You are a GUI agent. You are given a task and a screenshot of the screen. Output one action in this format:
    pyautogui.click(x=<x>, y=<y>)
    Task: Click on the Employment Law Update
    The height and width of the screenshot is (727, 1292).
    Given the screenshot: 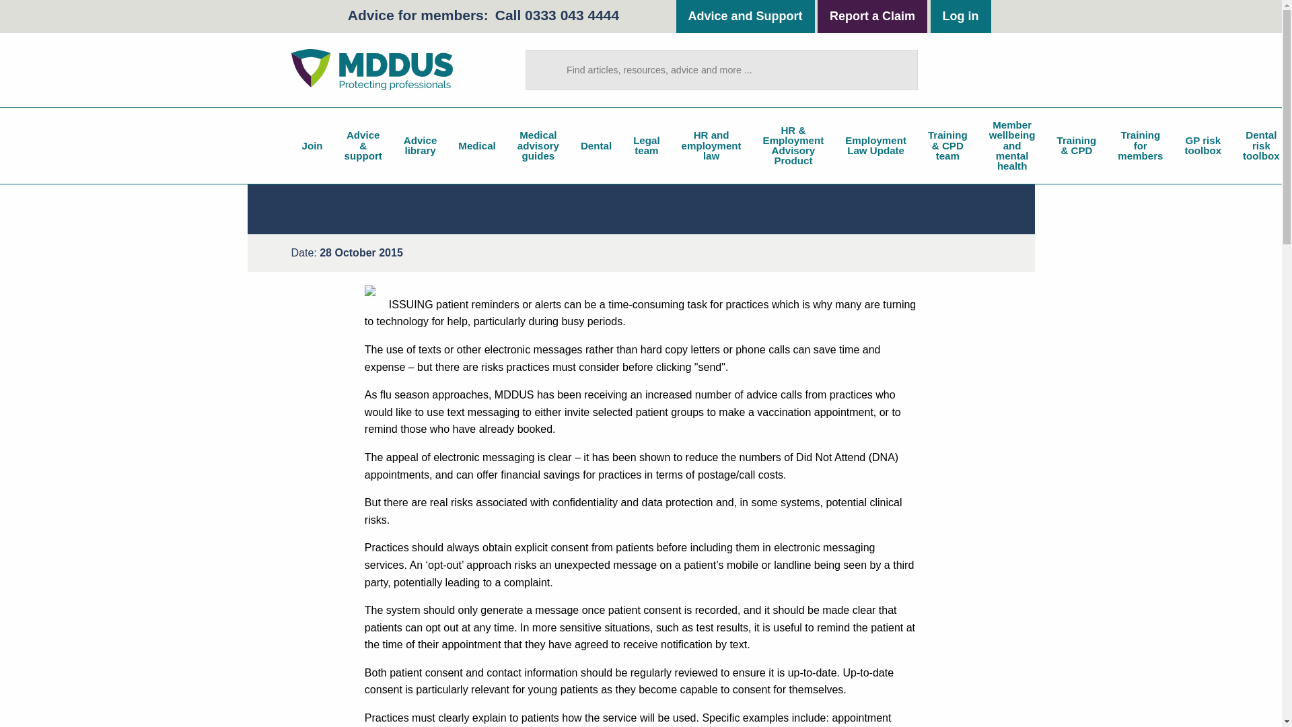 What is the action you would take?
    pyautogui.click(x=876, y=145)
    